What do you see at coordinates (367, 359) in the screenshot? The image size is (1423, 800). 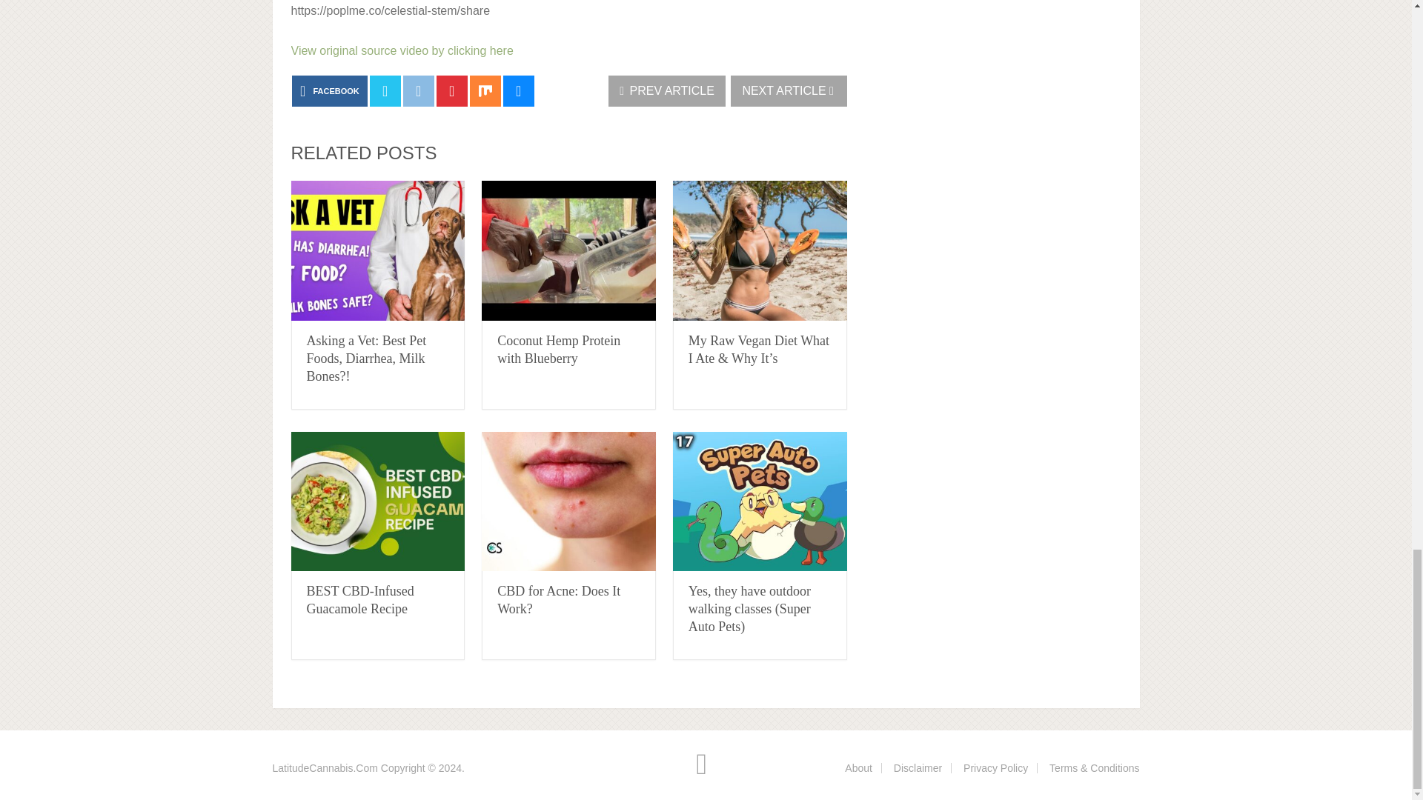 I see `Asking a Vet: Best Pet Foods, Diarrhea, Milk Bones?!` at bounding box center [367, 359].